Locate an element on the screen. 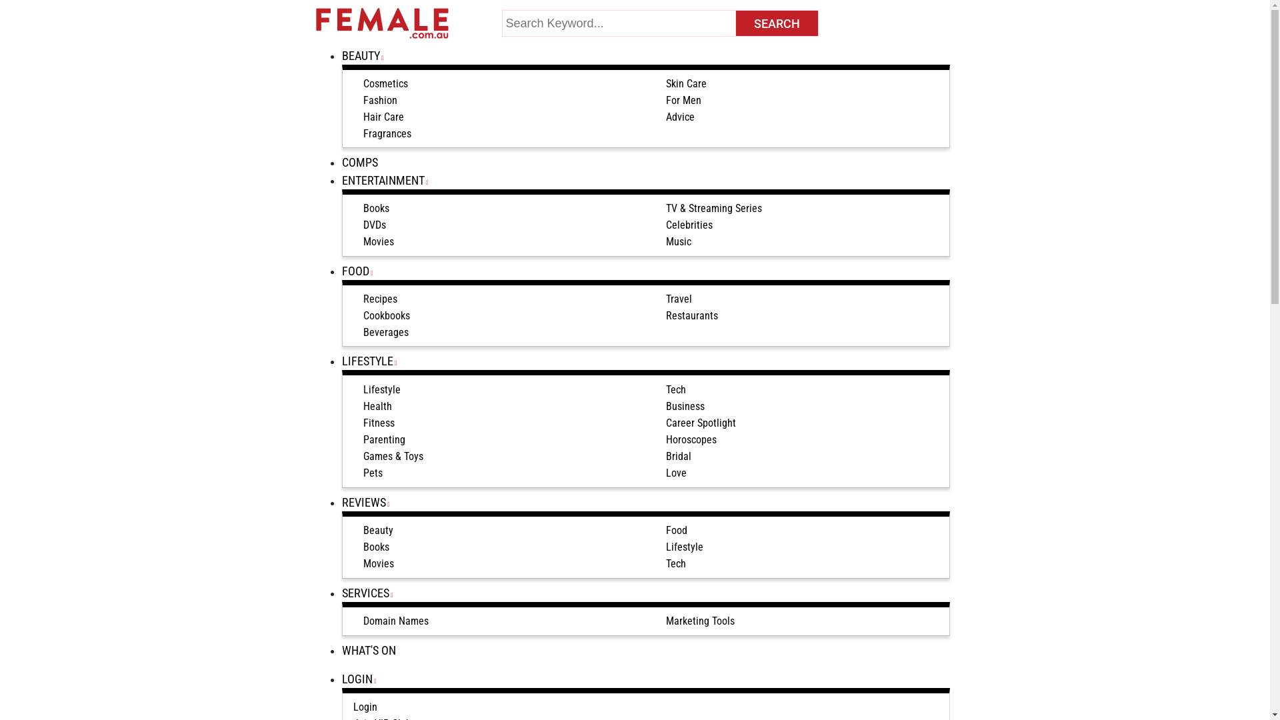 Image resolution: width=1280 pixels, height=720 pixels. Bridal is located at coordinates (678, 457).